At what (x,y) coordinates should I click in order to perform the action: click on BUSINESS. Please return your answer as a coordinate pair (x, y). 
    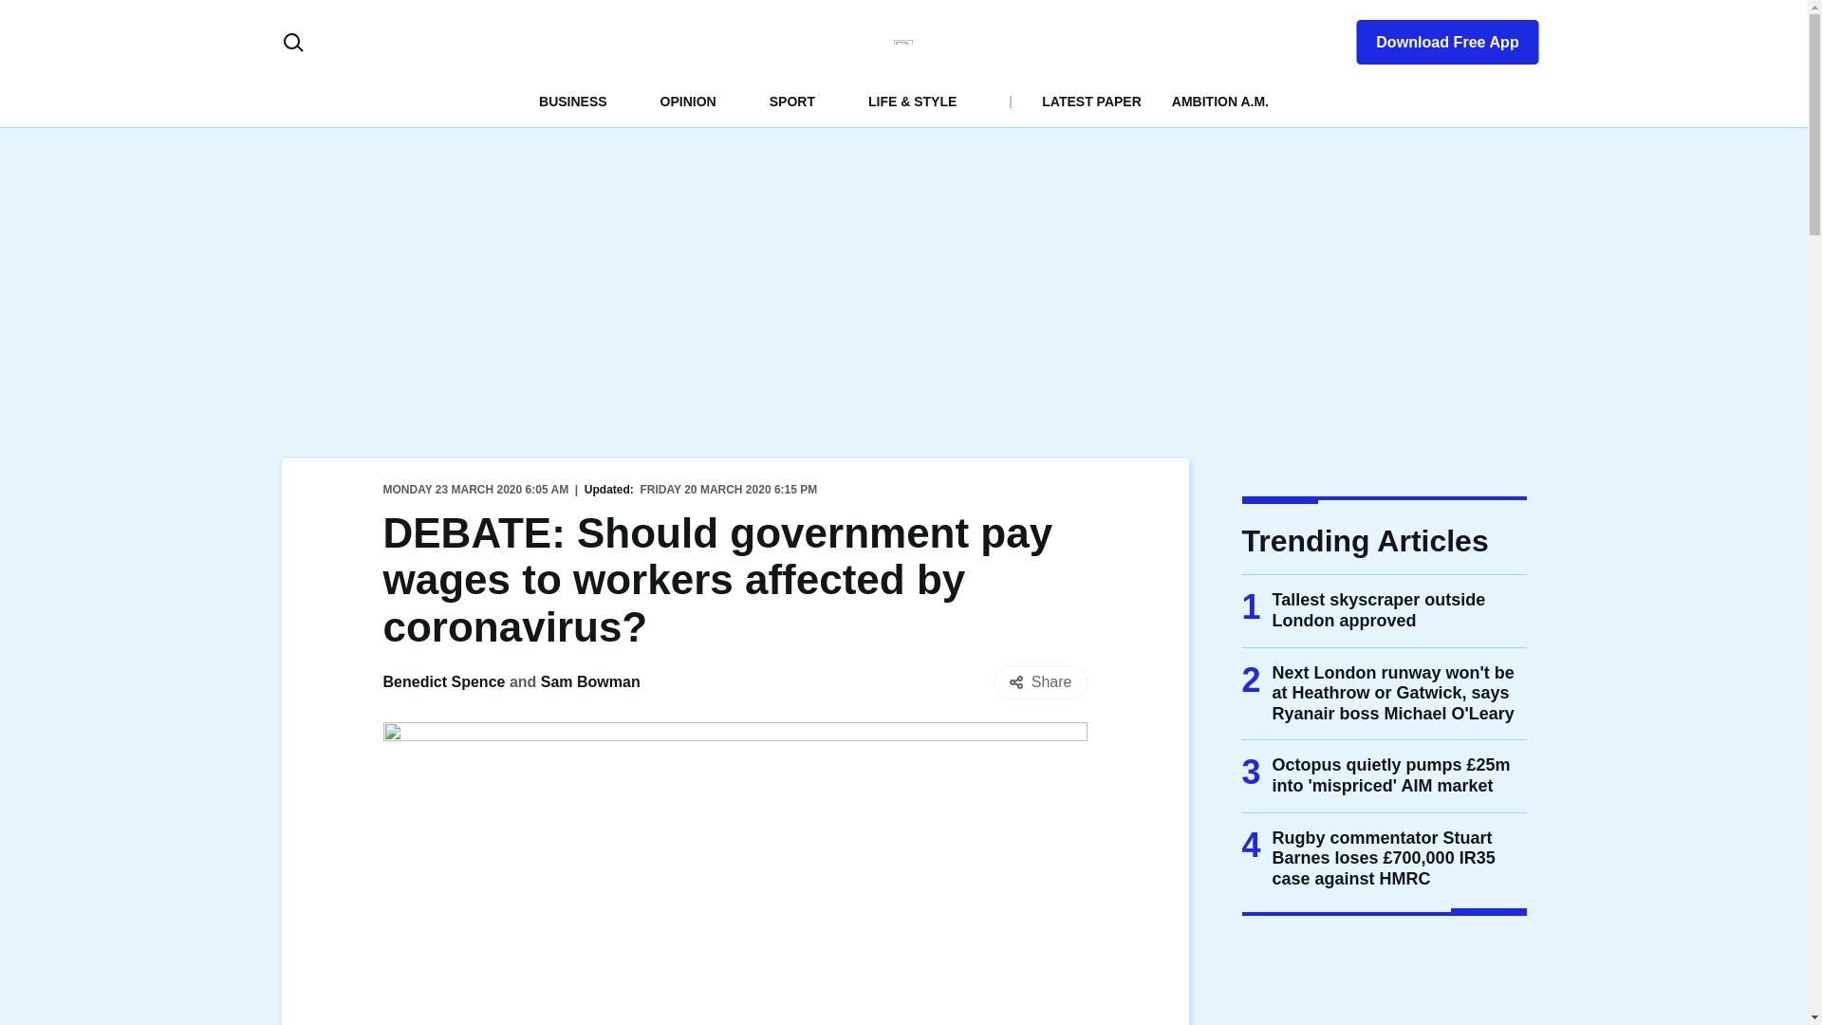
    Looking at the image, I should click on (573, 101).